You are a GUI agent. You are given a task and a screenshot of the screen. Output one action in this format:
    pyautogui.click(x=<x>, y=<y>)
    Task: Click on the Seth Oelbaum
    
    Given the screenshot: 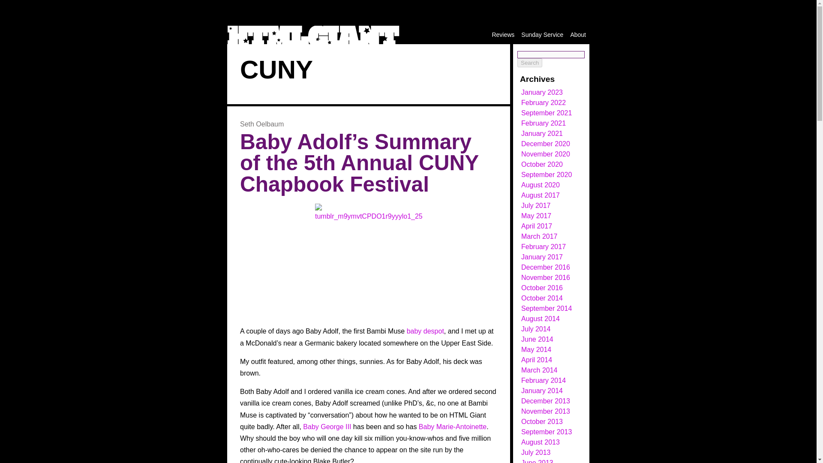 What is the action you would take?
    pyautogui.click(x=262, y=124)
    